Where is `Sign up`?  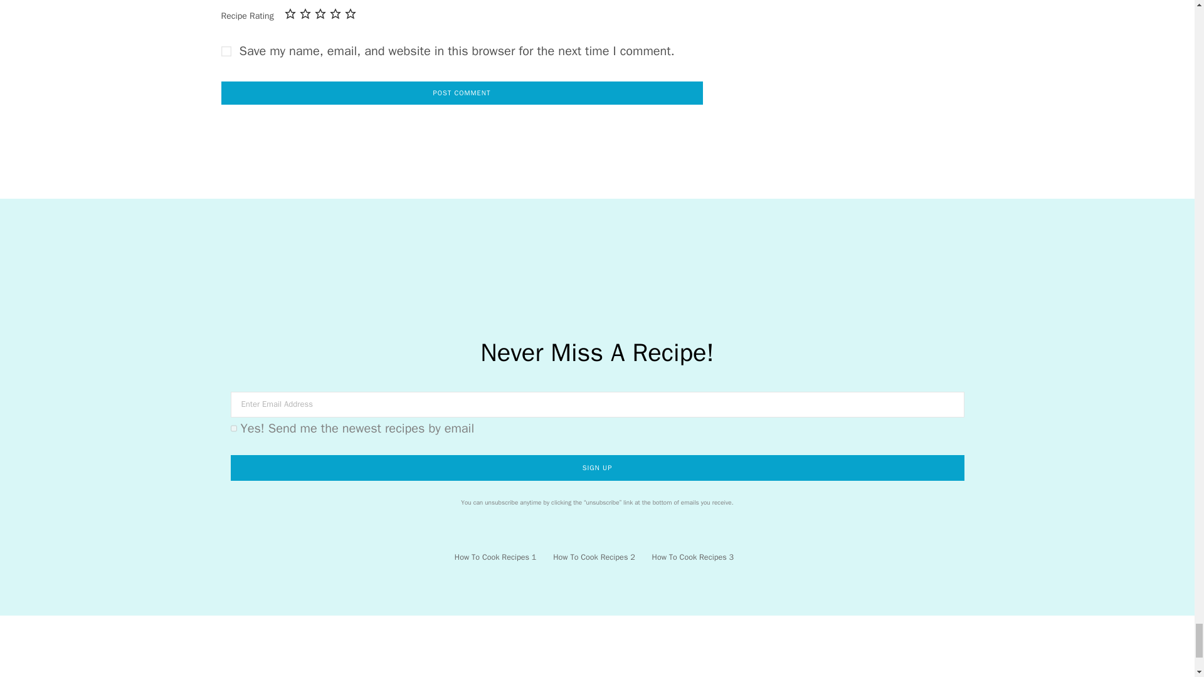
Sign up is located at coordinates (597, 468).